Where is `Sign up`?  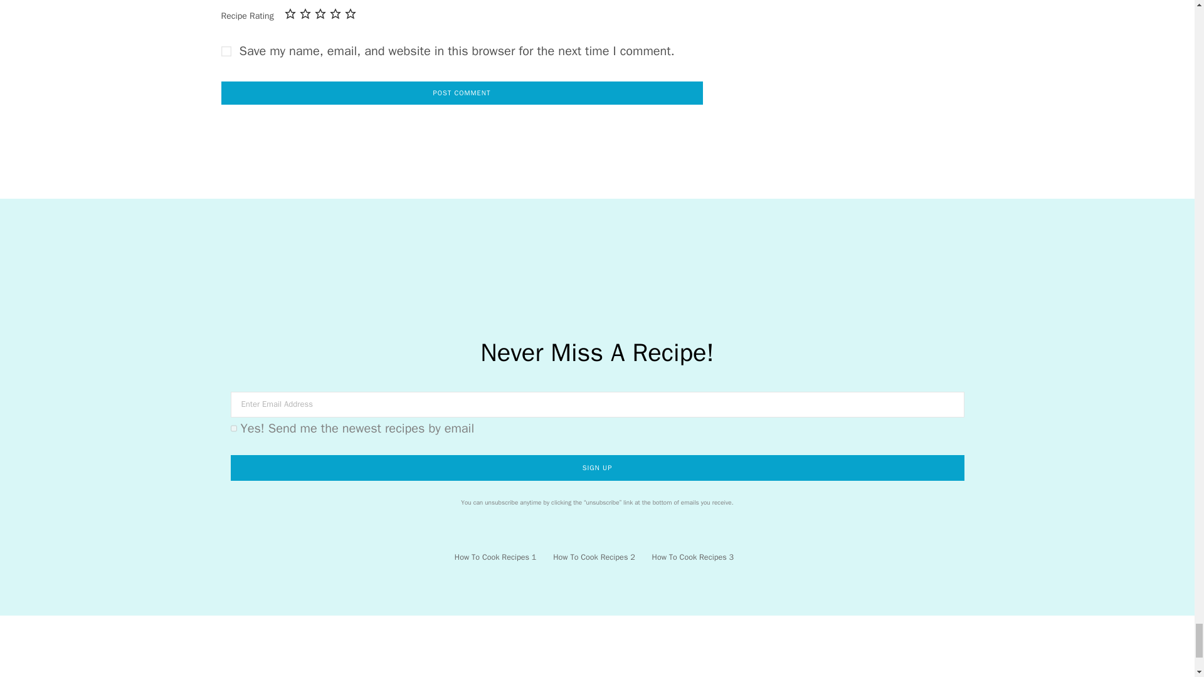
Sign up is located at coordinates (597, 468).